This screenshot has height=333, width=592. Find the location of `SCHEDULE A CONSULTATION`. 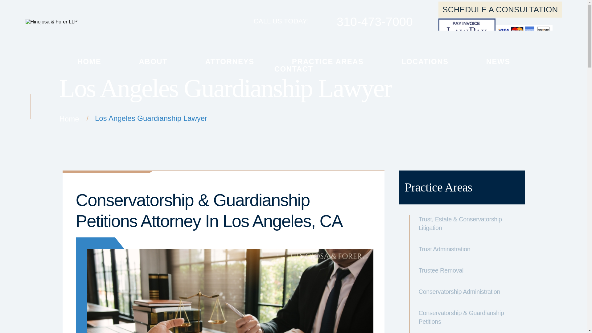

SCHEDULE A CONSULTATION is located at coordinates (500, 10).